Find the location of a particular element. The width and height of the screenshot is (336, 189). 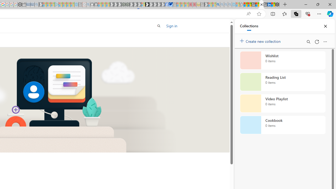

Reading List collection, 0 items is located at coordinates (282, 82).